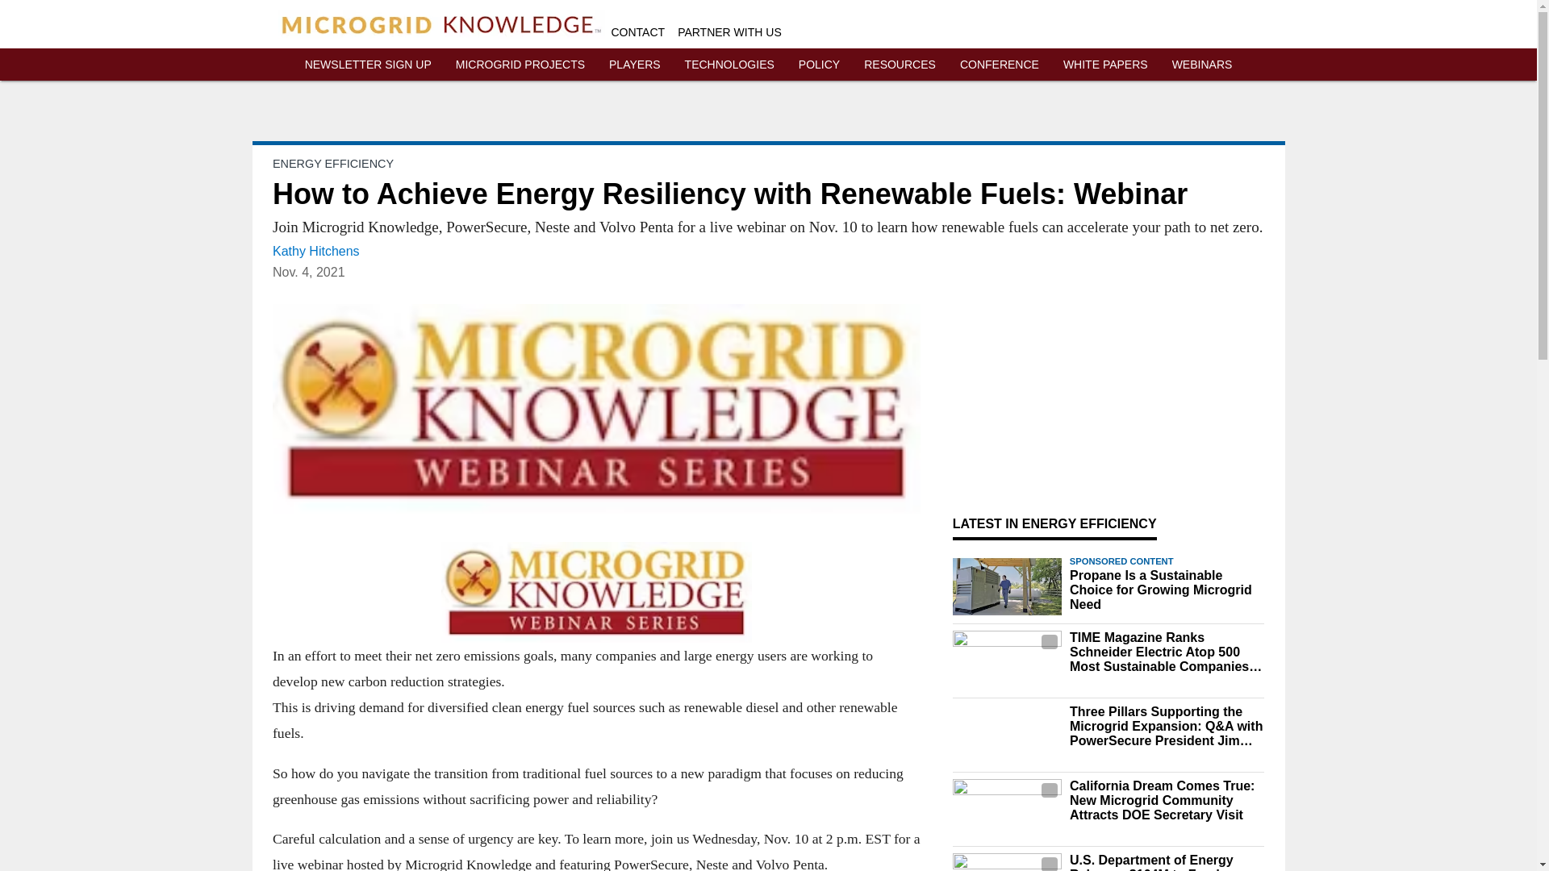 The image size is (1549, 871). I want to click on CONTACT, so click(639, 32).